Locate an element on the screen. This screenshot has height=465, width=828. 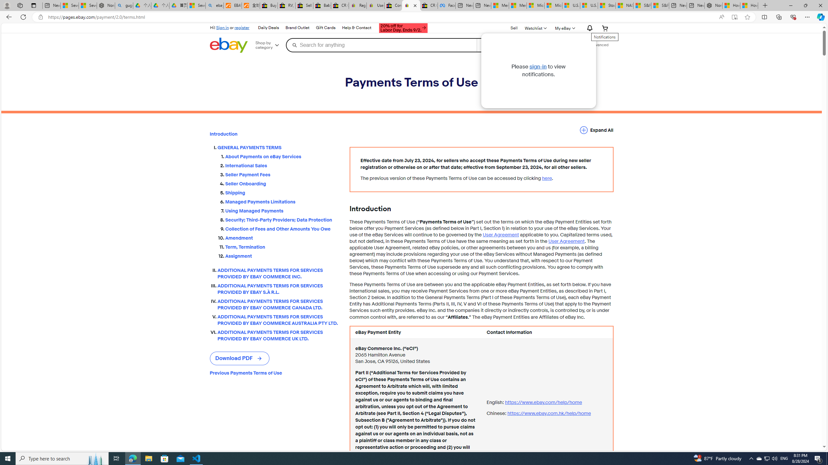
International Sales is located at coordinates (282, 165).